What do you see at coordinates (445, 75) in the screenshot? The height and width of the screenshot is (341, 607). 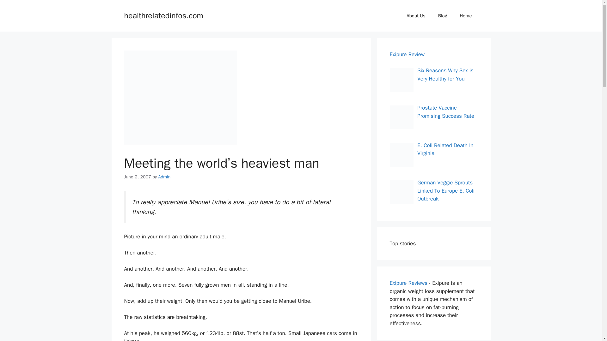 I see `Six Reasons Why Sex is Very Healthy for You` at bounding box center [445, 75].